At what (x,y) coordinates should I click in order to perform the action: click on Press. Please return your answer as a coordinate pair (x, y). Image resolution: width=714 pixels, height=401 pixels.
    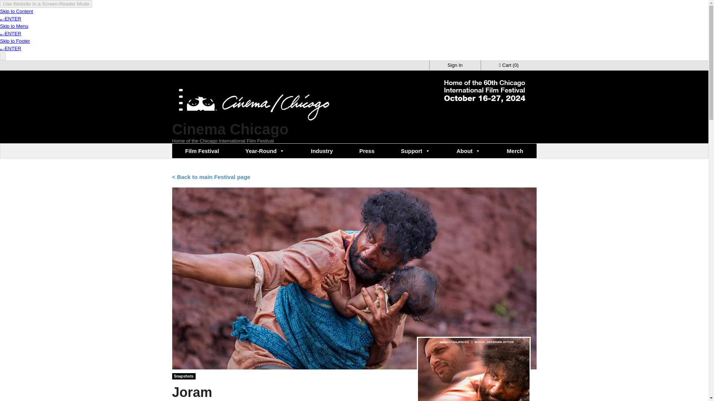
    Looking at the image, I should click on (367, 151).